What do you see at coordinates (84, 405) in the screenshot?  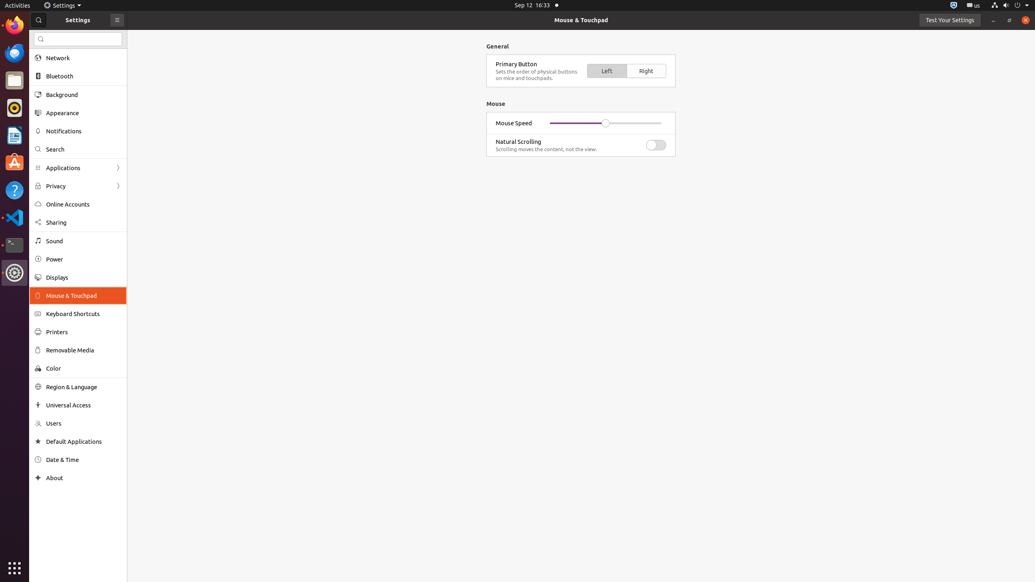 I see `Universal Access` at bounding box center [84, 405].